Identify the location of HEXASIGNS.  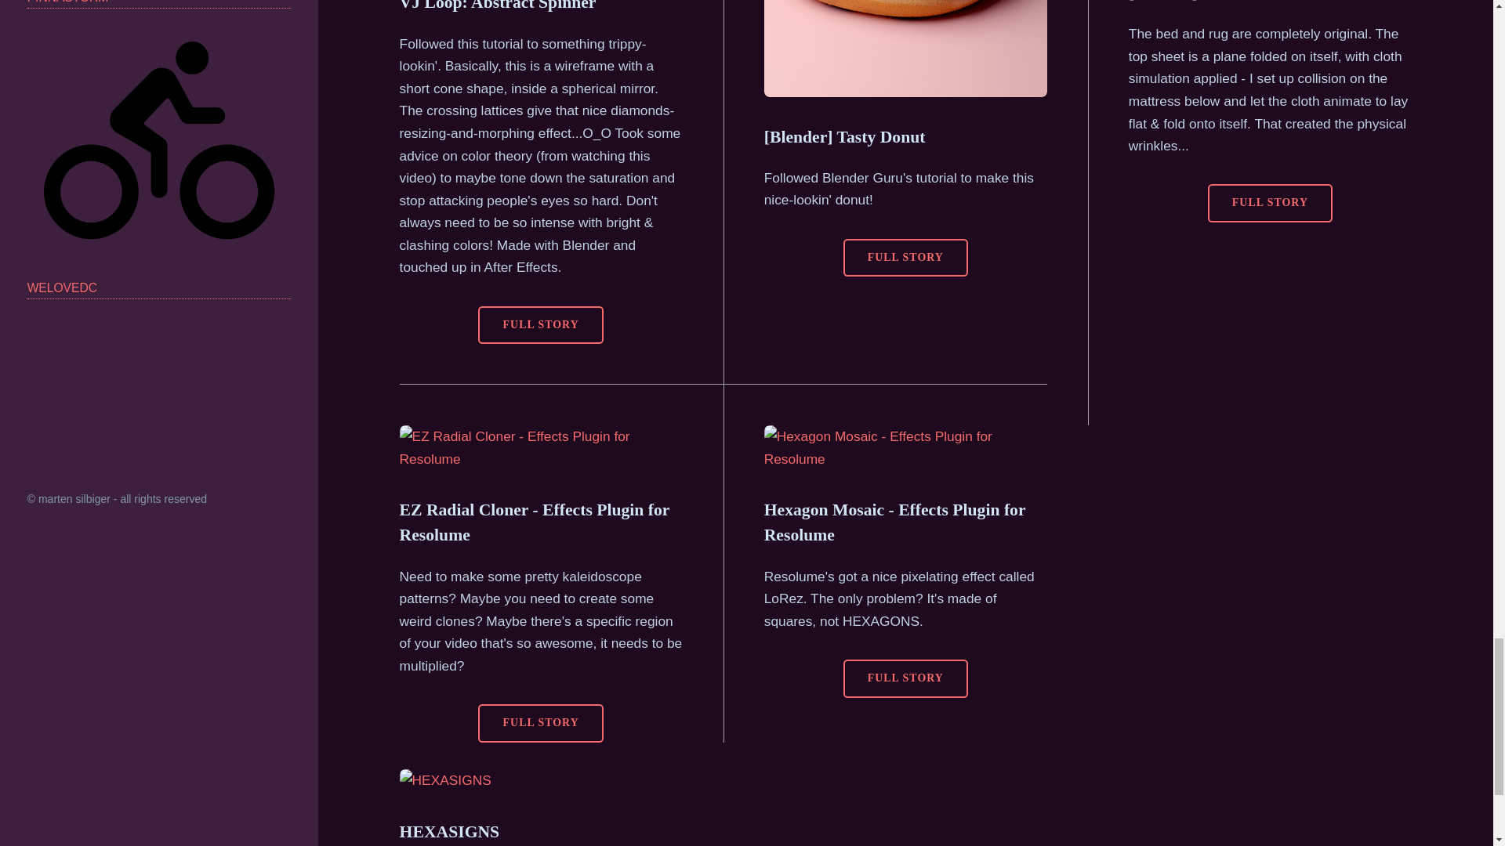
(450, 831).